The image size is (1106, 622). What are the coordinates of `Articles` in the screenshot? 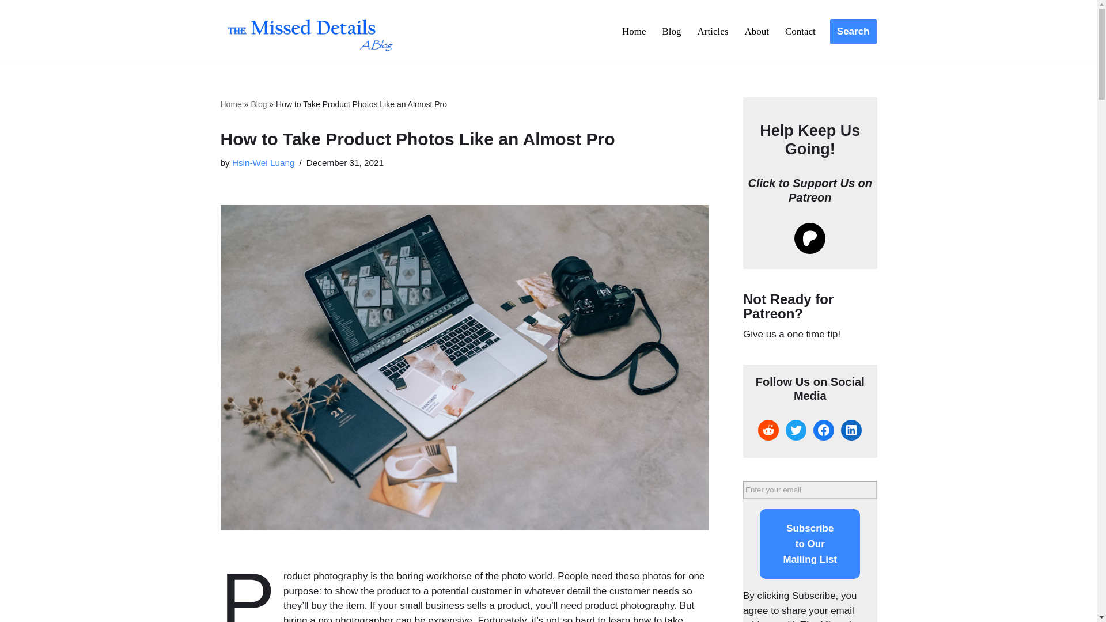 It's located at (713, 31).